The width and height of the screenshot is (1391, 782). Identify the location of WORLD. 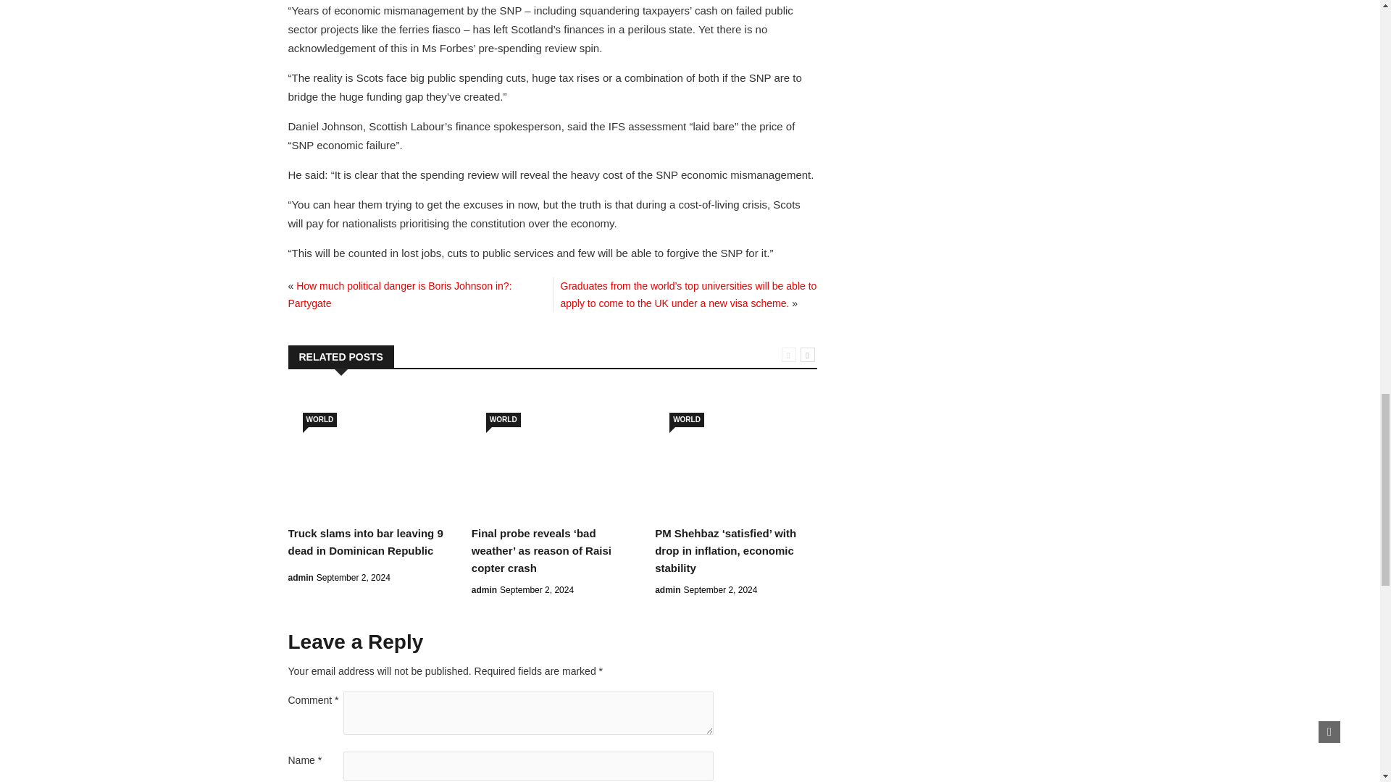
(320, 420).